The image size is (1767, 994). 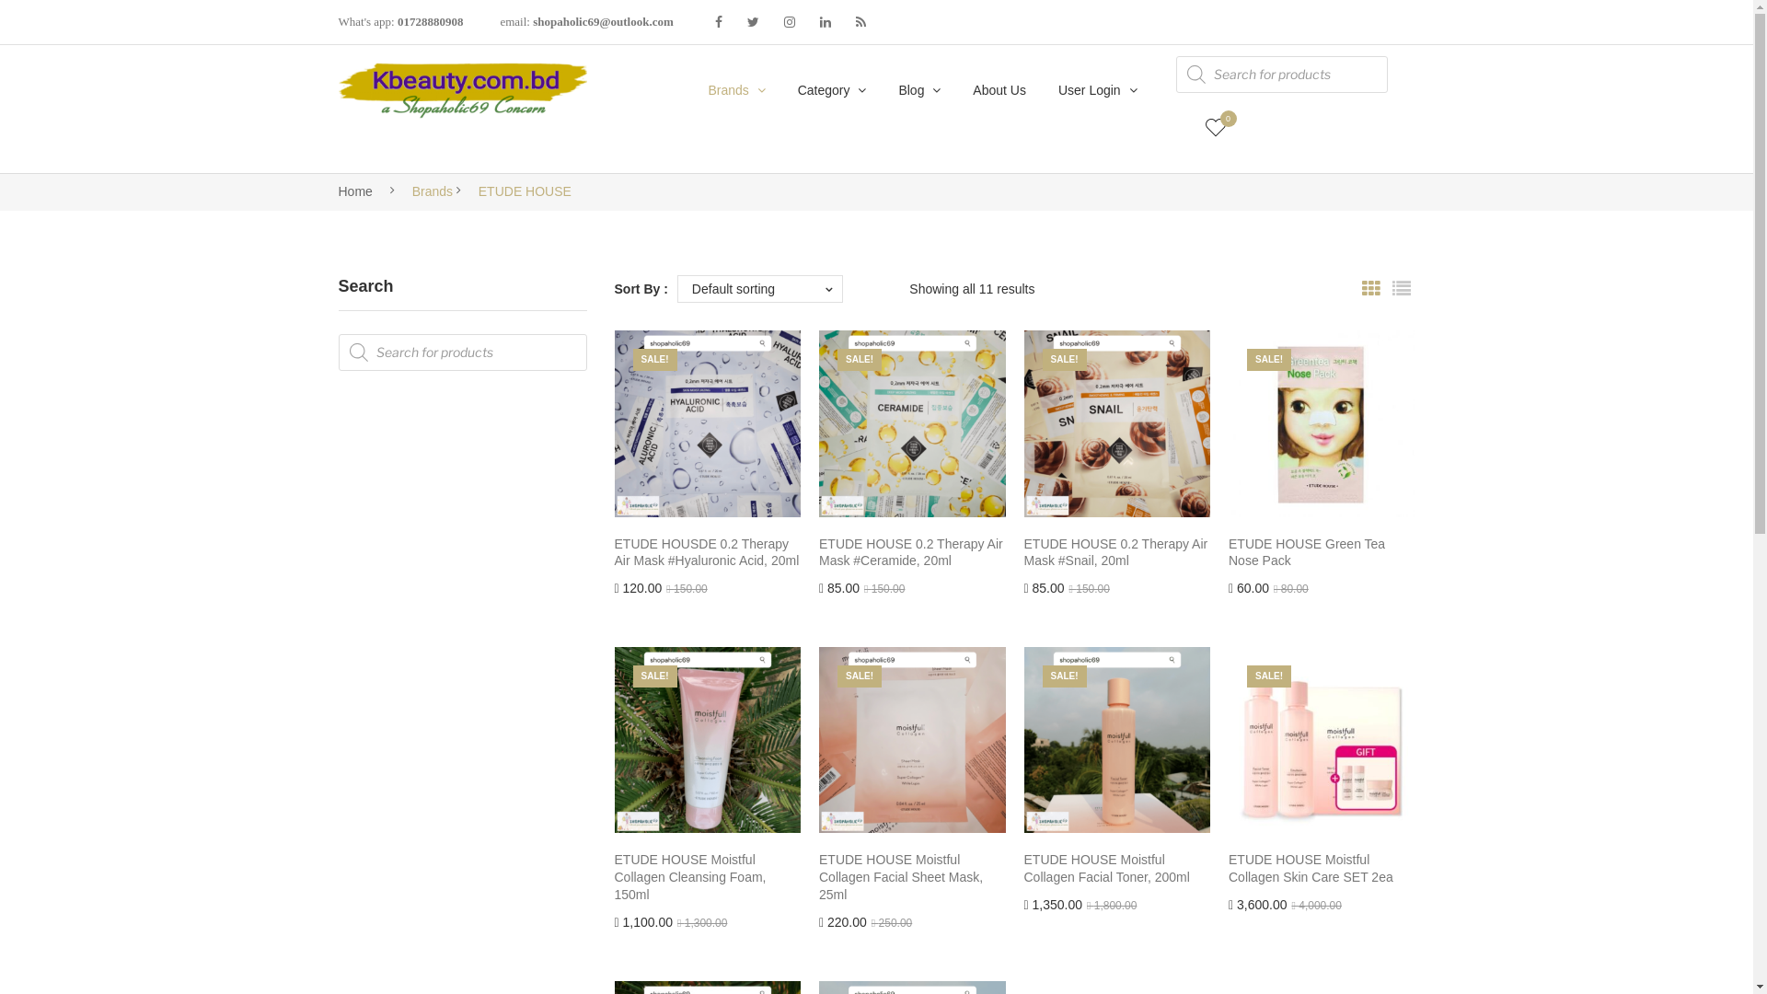 What do you see at coordinates (790, 22) in the screenshot?
I see `Instagram` at bounding box center [790, 22].